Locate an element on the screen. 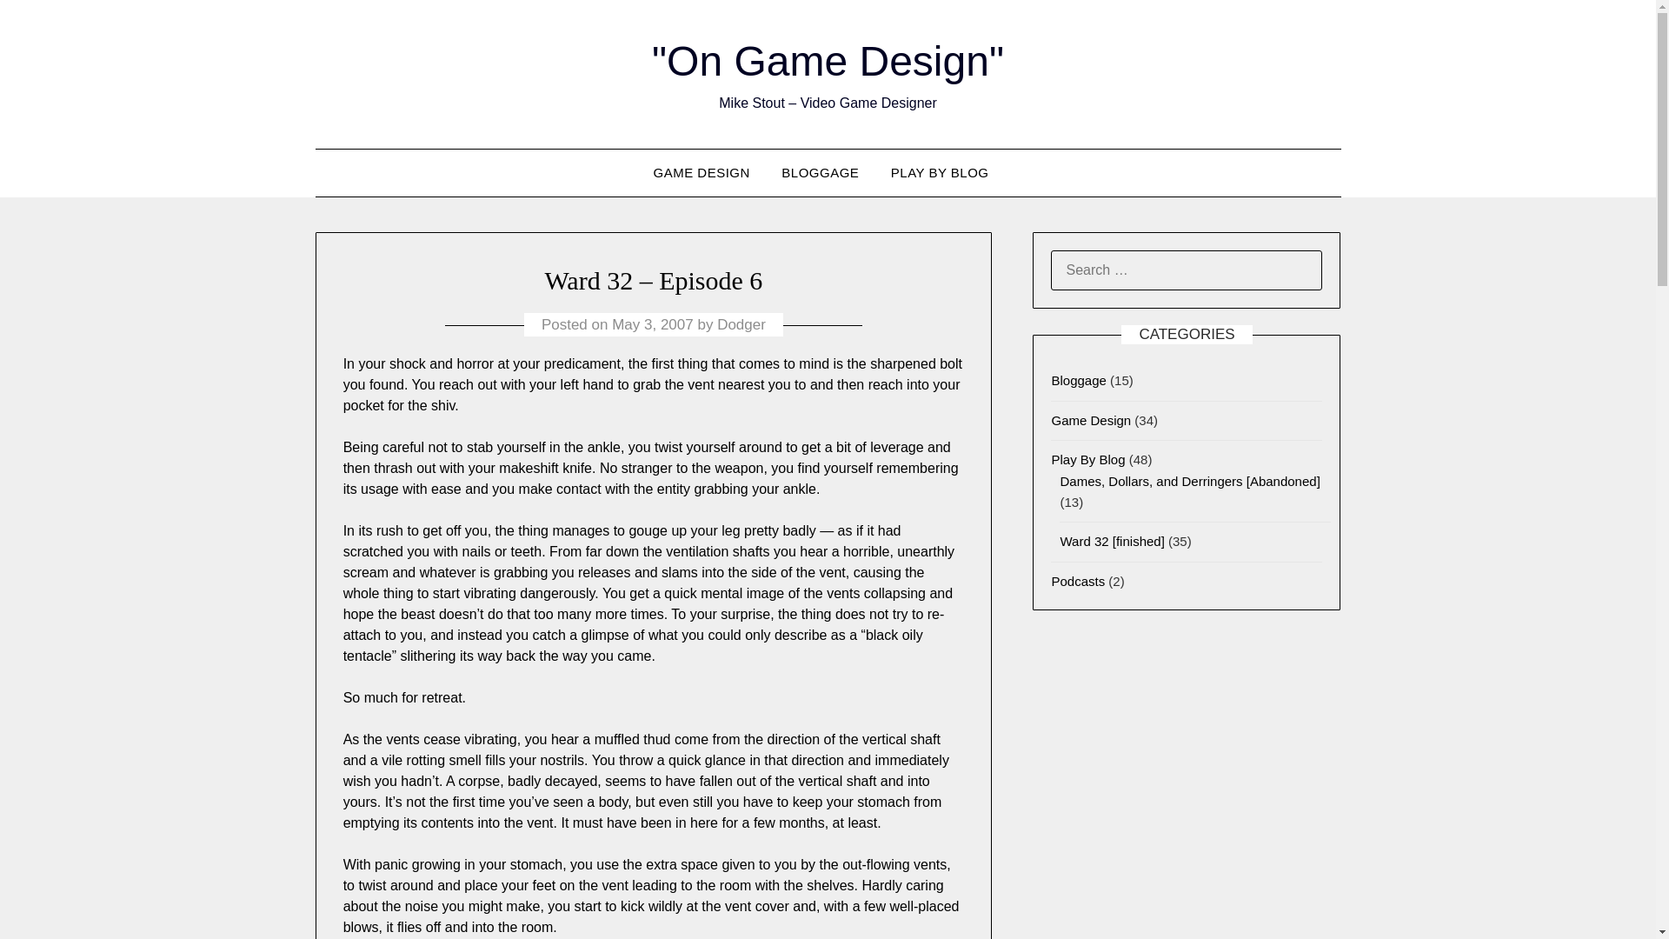 The height and width of the screenshot is (939, 1669). "On Game Design" is located at coordinates (828, 61).